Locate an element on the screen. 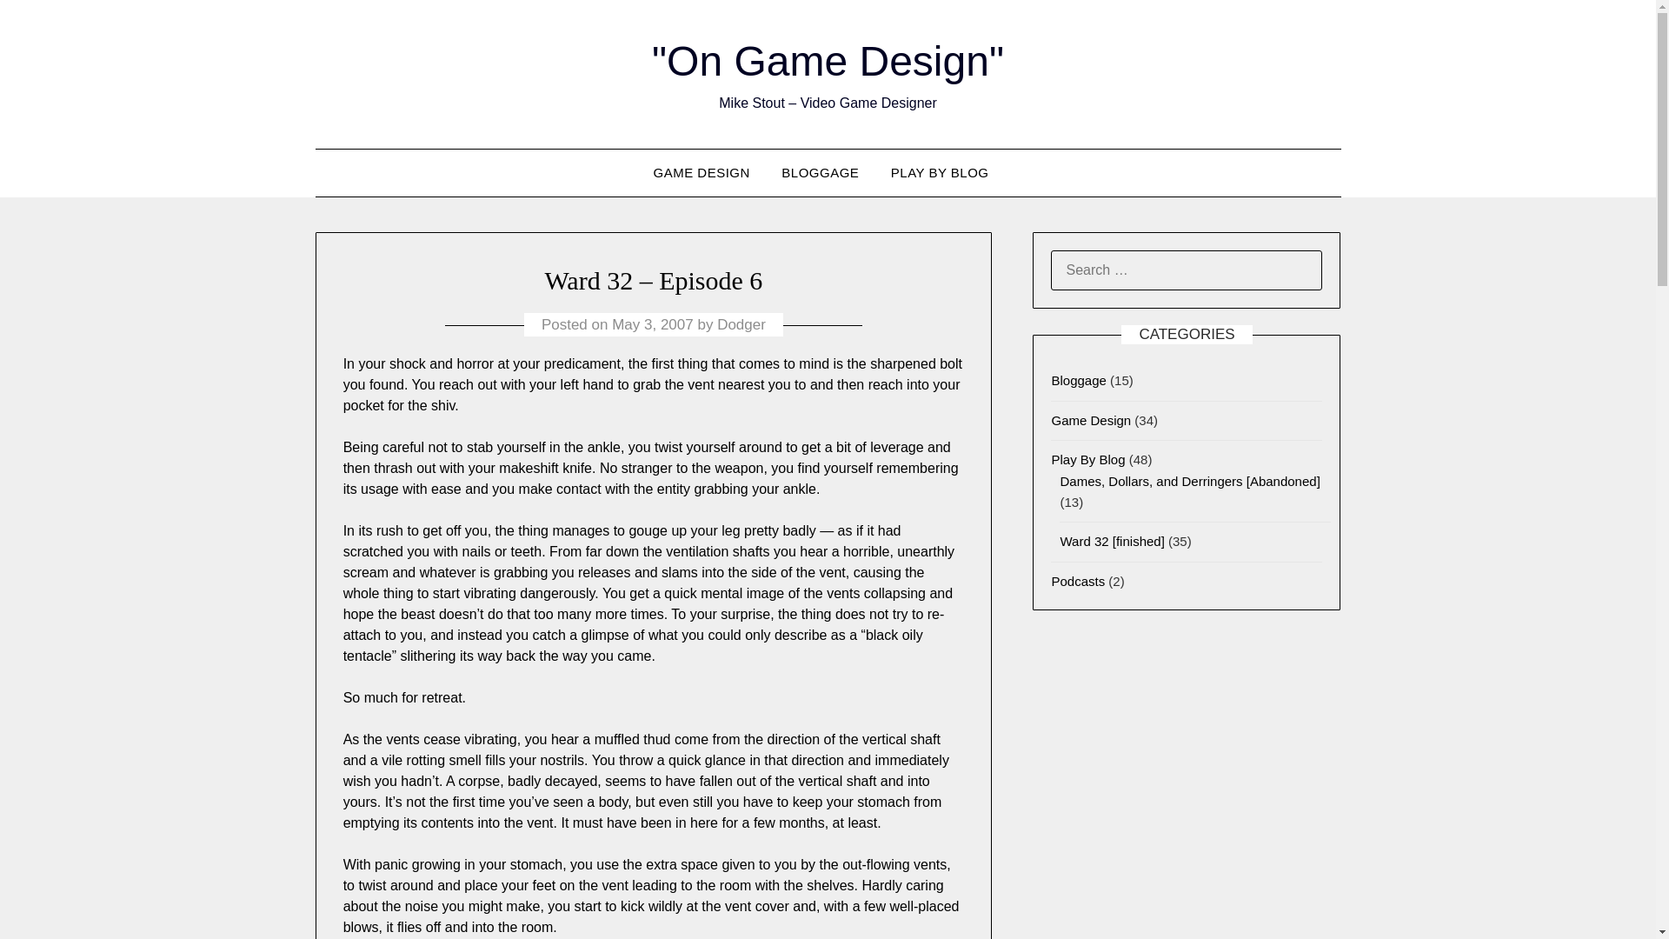 The height and width of the screenshot is (939, 1669). "On Game Design" is located at coordinates (828, 61).